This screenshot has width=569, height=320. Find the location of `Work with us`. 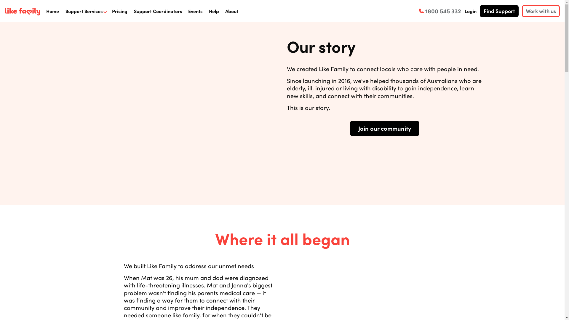

Work with us is located at coordinates (541, 11).